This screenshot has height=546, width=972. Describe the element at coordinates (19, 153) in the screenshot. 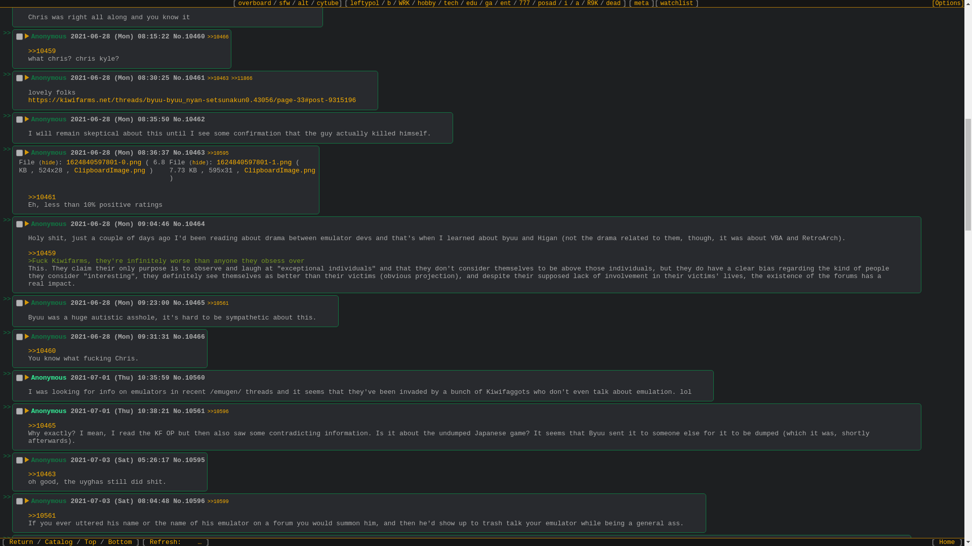

I see `on` at that location.